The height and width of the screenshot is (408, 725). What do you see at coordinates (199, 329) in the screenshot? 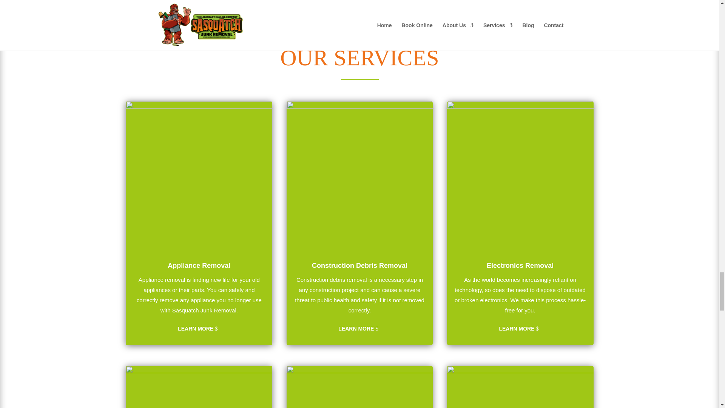
I see `LEARN MORE` at bounding box center [199, 329].